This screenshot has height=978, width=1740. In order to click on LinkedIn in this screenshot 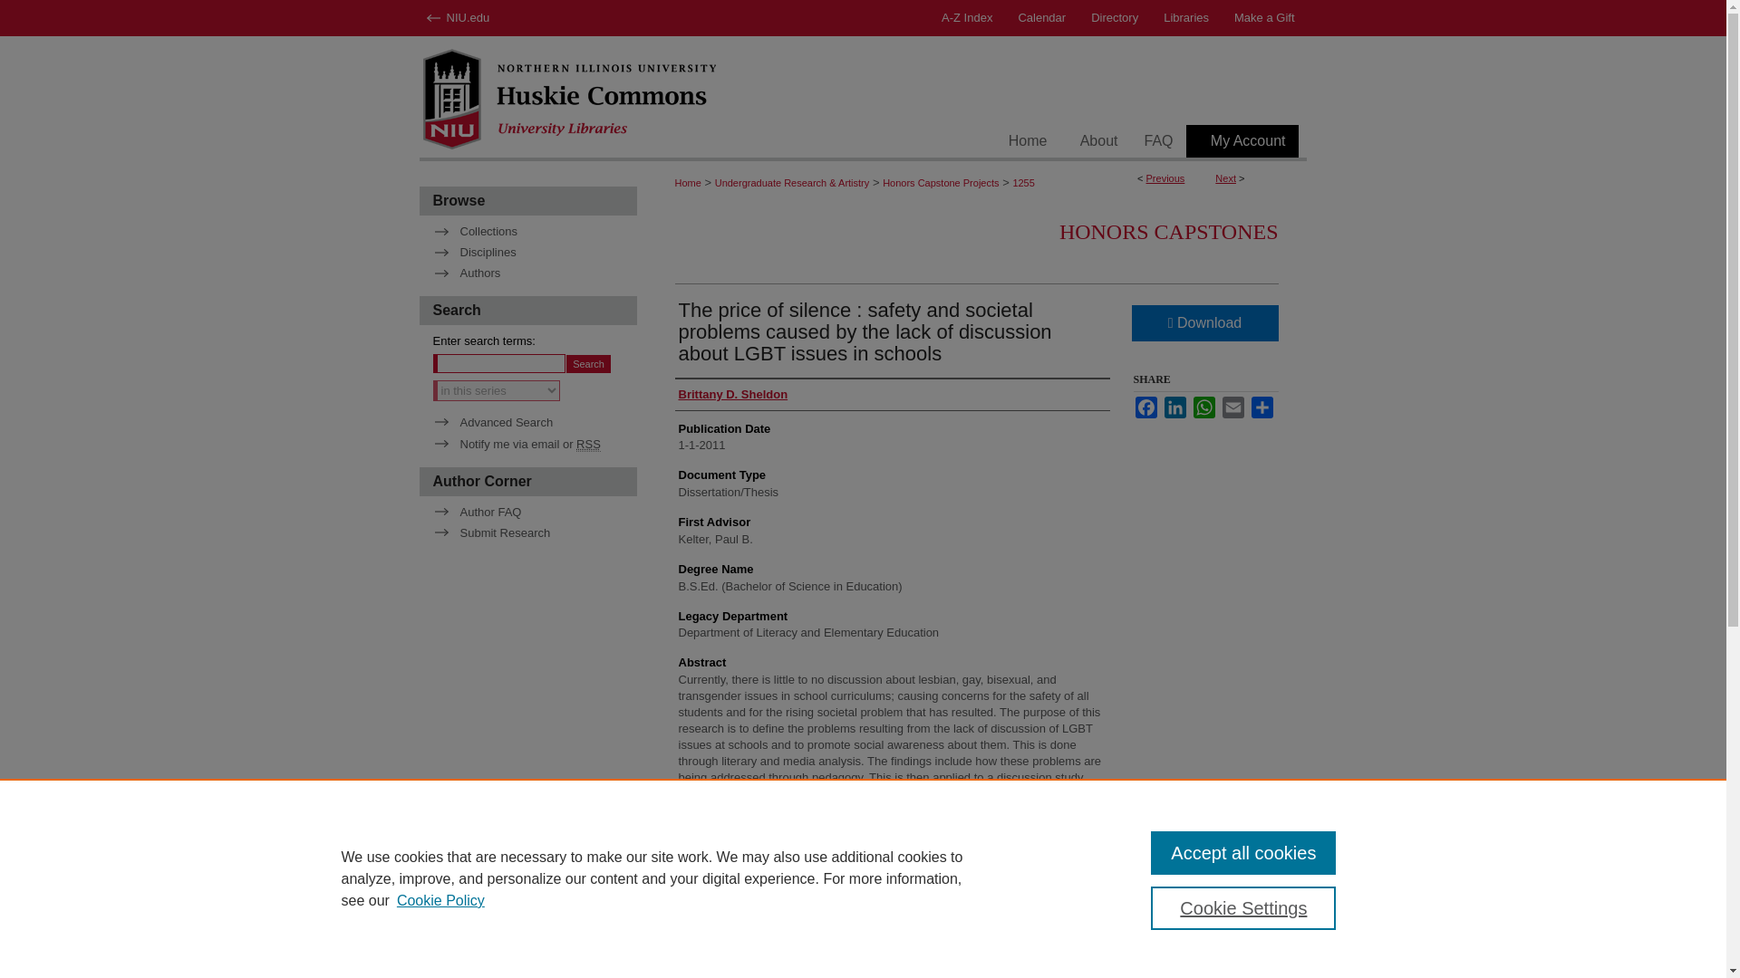, I will do `click(1174, 407)`.